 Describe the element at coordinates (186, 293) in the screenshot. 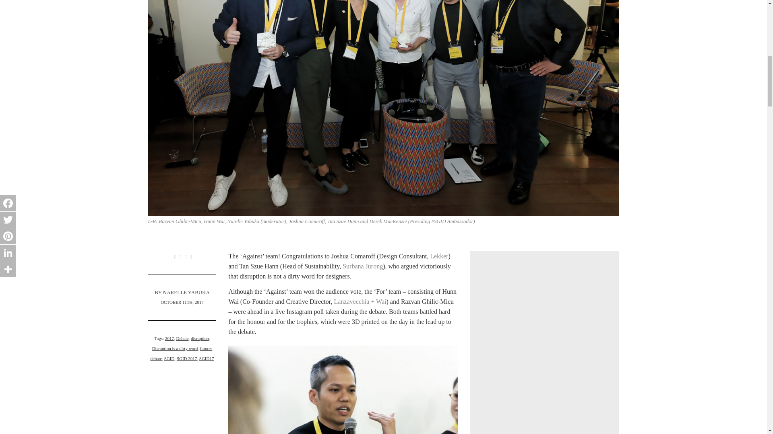

I see `Posts by Narelle Yabuka` at that location.